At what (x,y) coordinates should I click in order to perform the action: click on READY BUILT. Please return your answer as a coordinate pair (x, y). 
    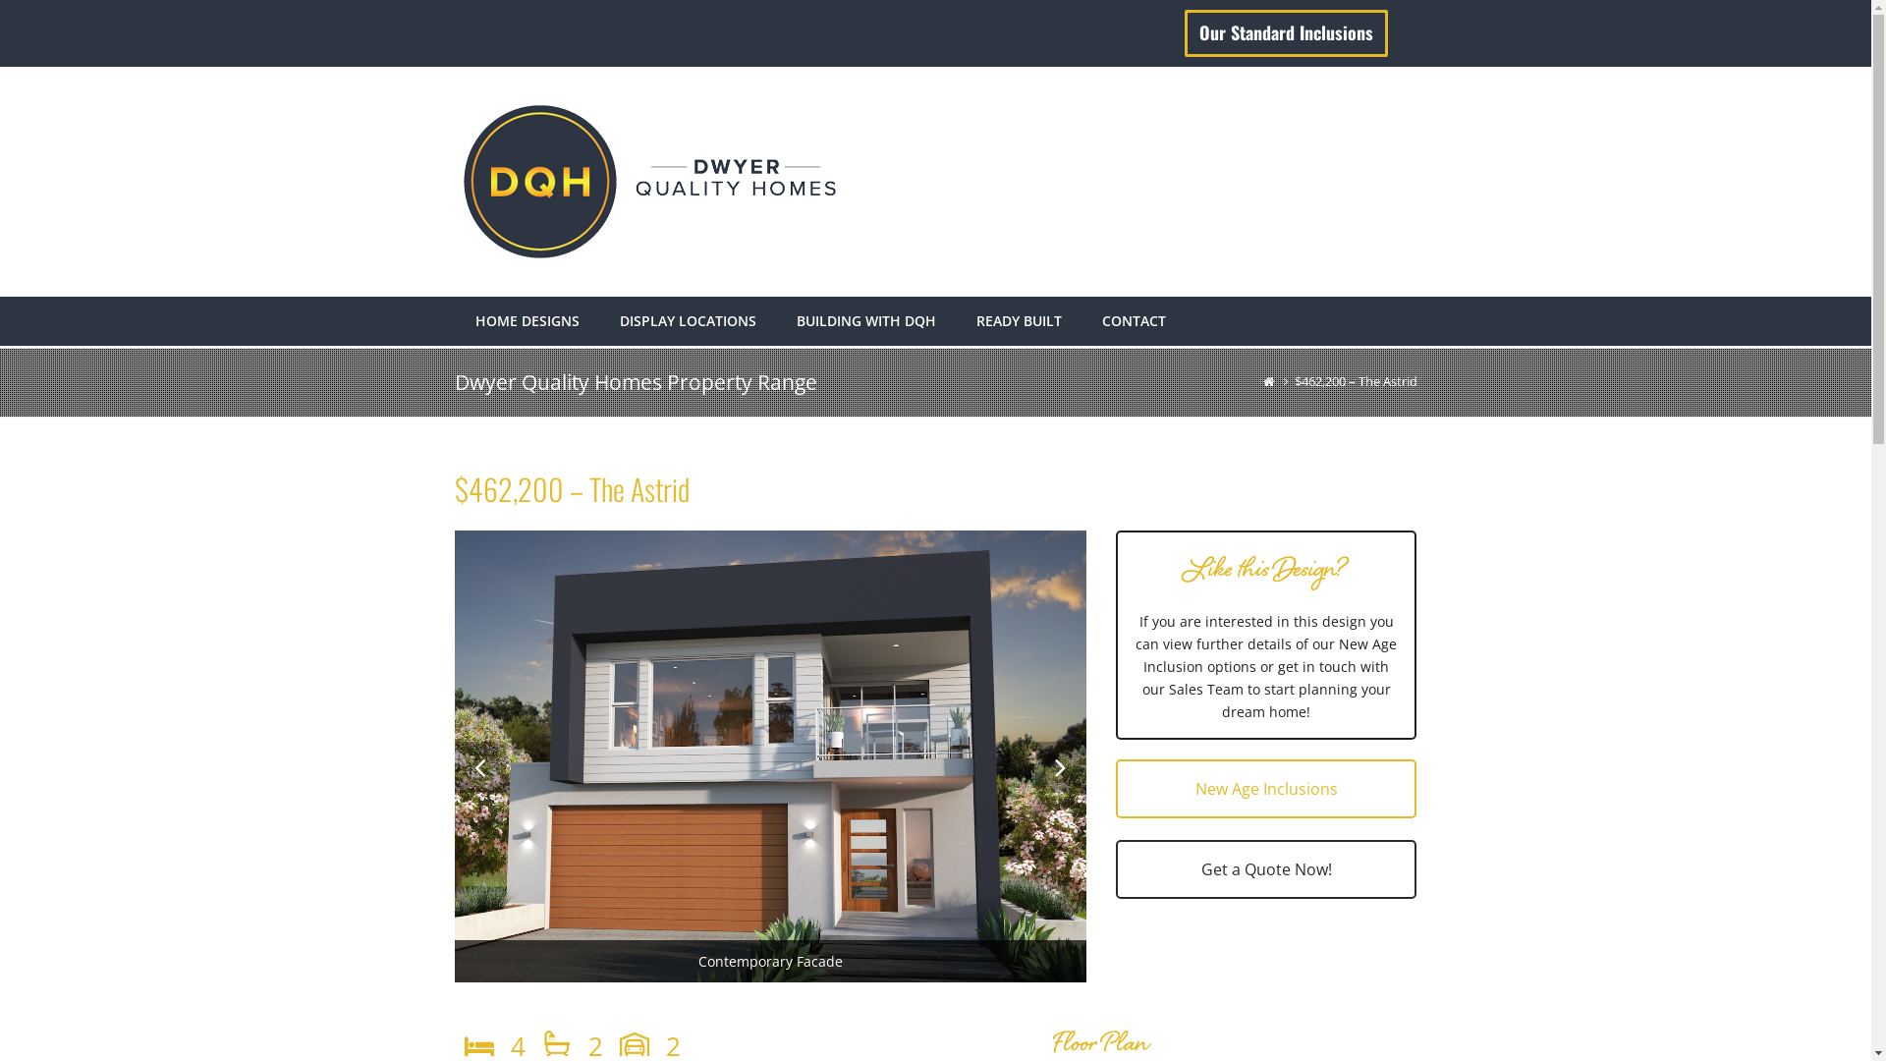
    Looking at the image, I should click on (1020, 321).